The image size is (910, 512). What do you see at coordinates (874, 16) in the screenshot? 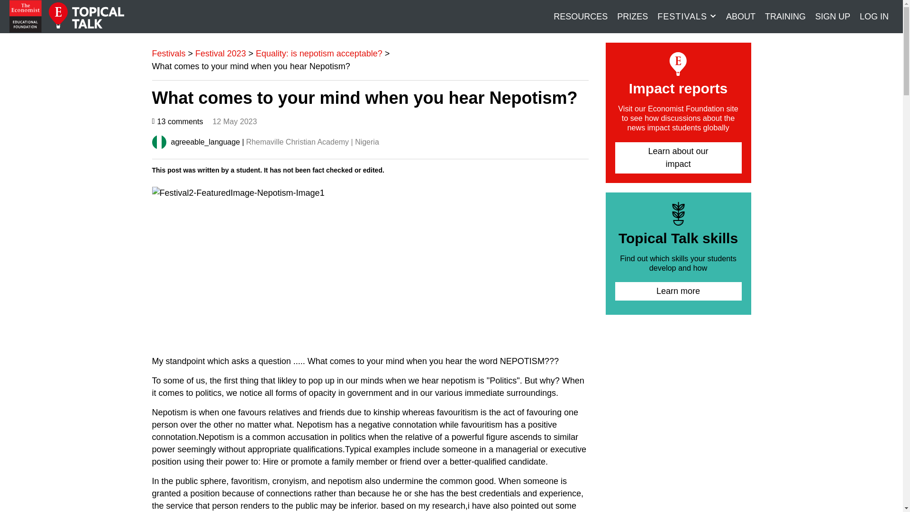
I see `LOG IN` at bounding box center [874, 16].